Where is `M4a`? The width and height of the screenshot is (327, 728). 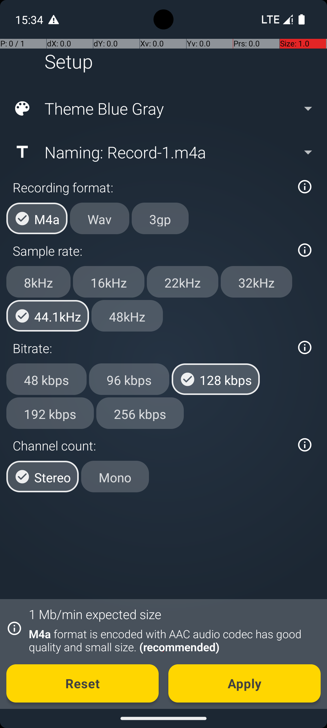
M4a is located at coordinates (37, 218).